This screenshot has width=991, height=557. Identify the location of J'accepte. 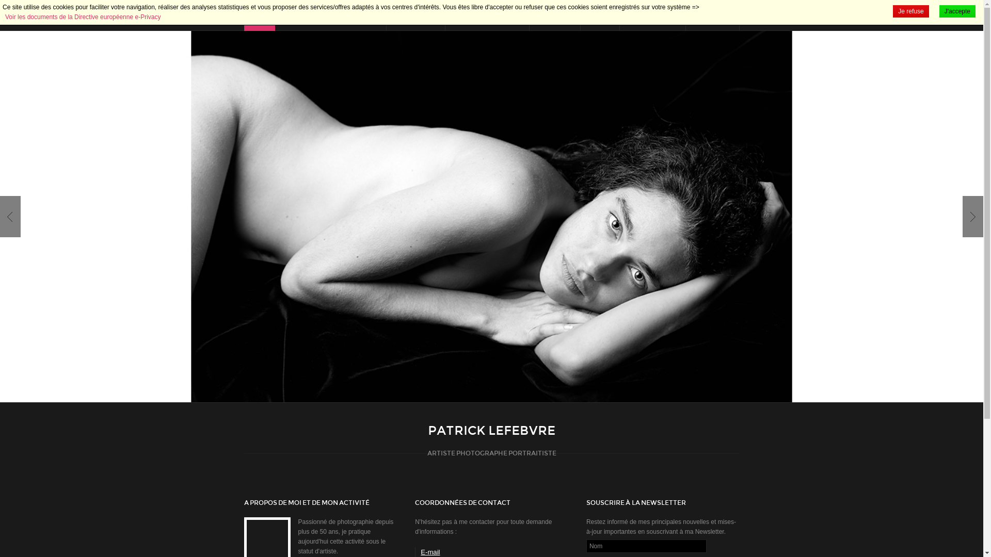
(957, 11).